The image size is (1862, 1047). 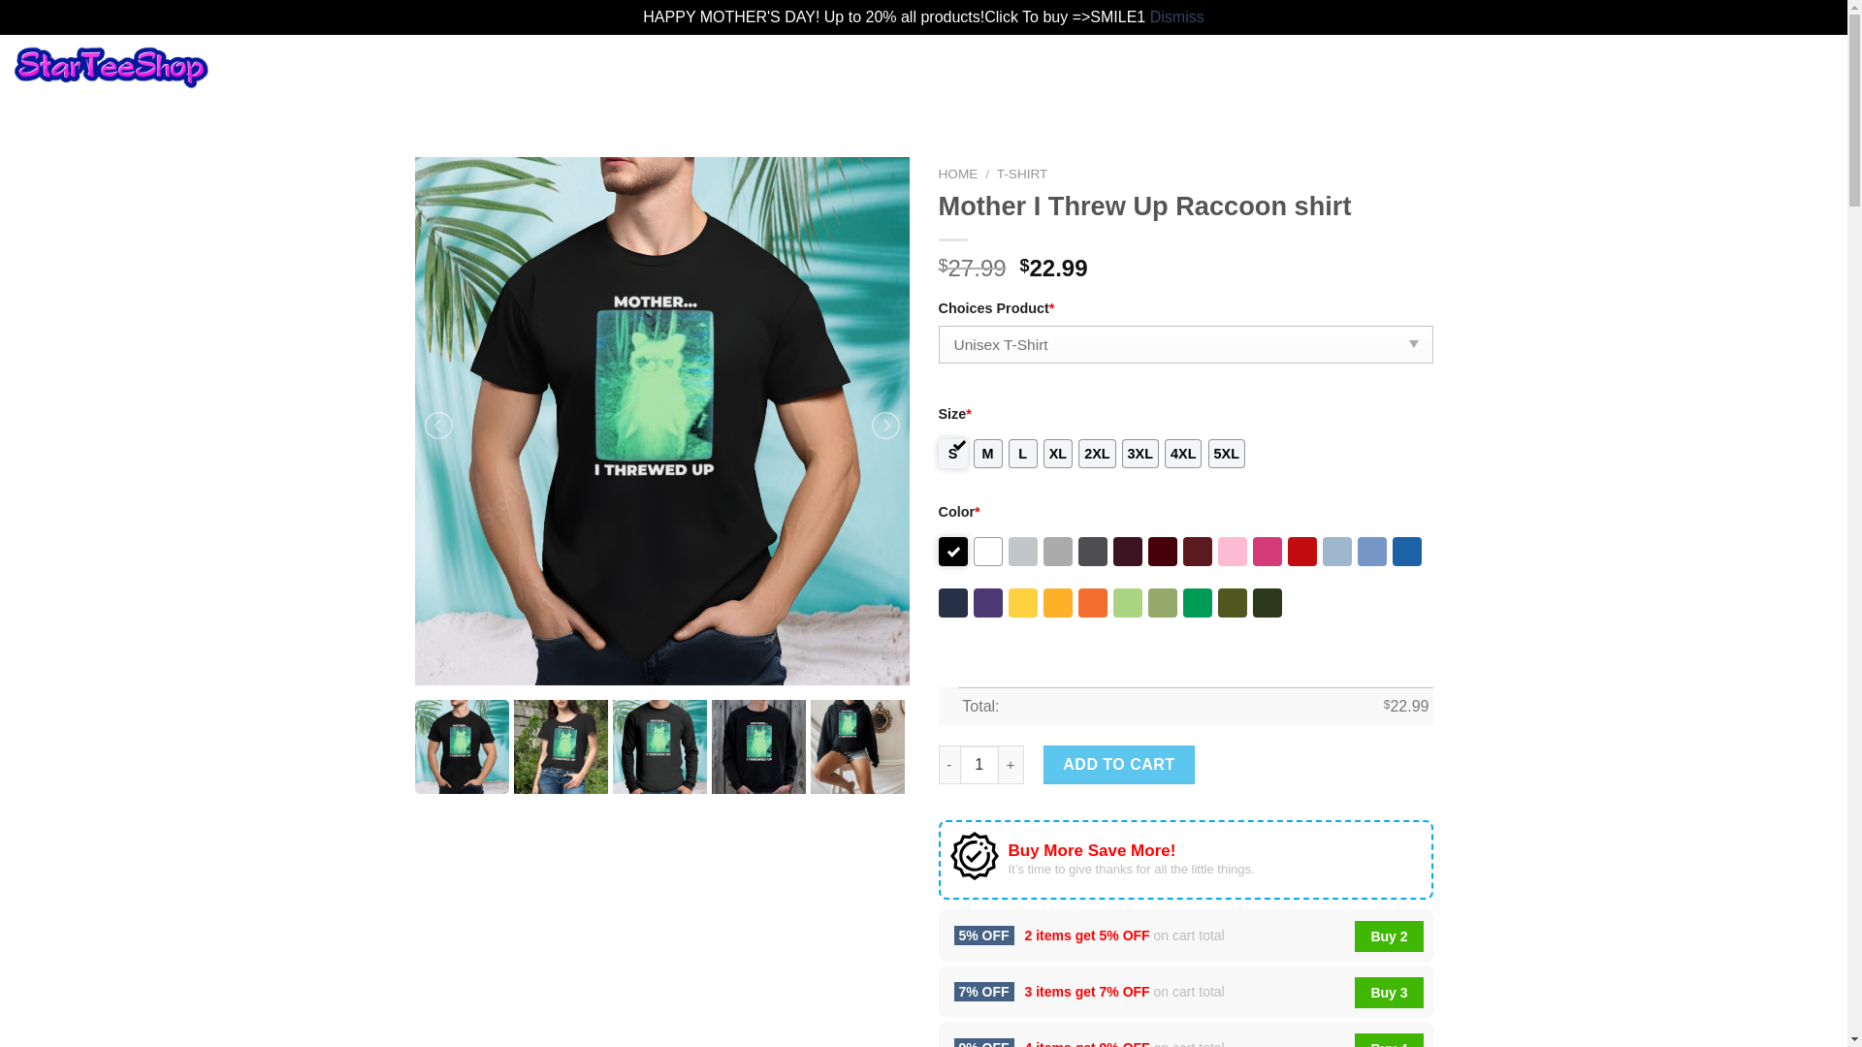 I want to click on HOME, so click(x=256, y=76).